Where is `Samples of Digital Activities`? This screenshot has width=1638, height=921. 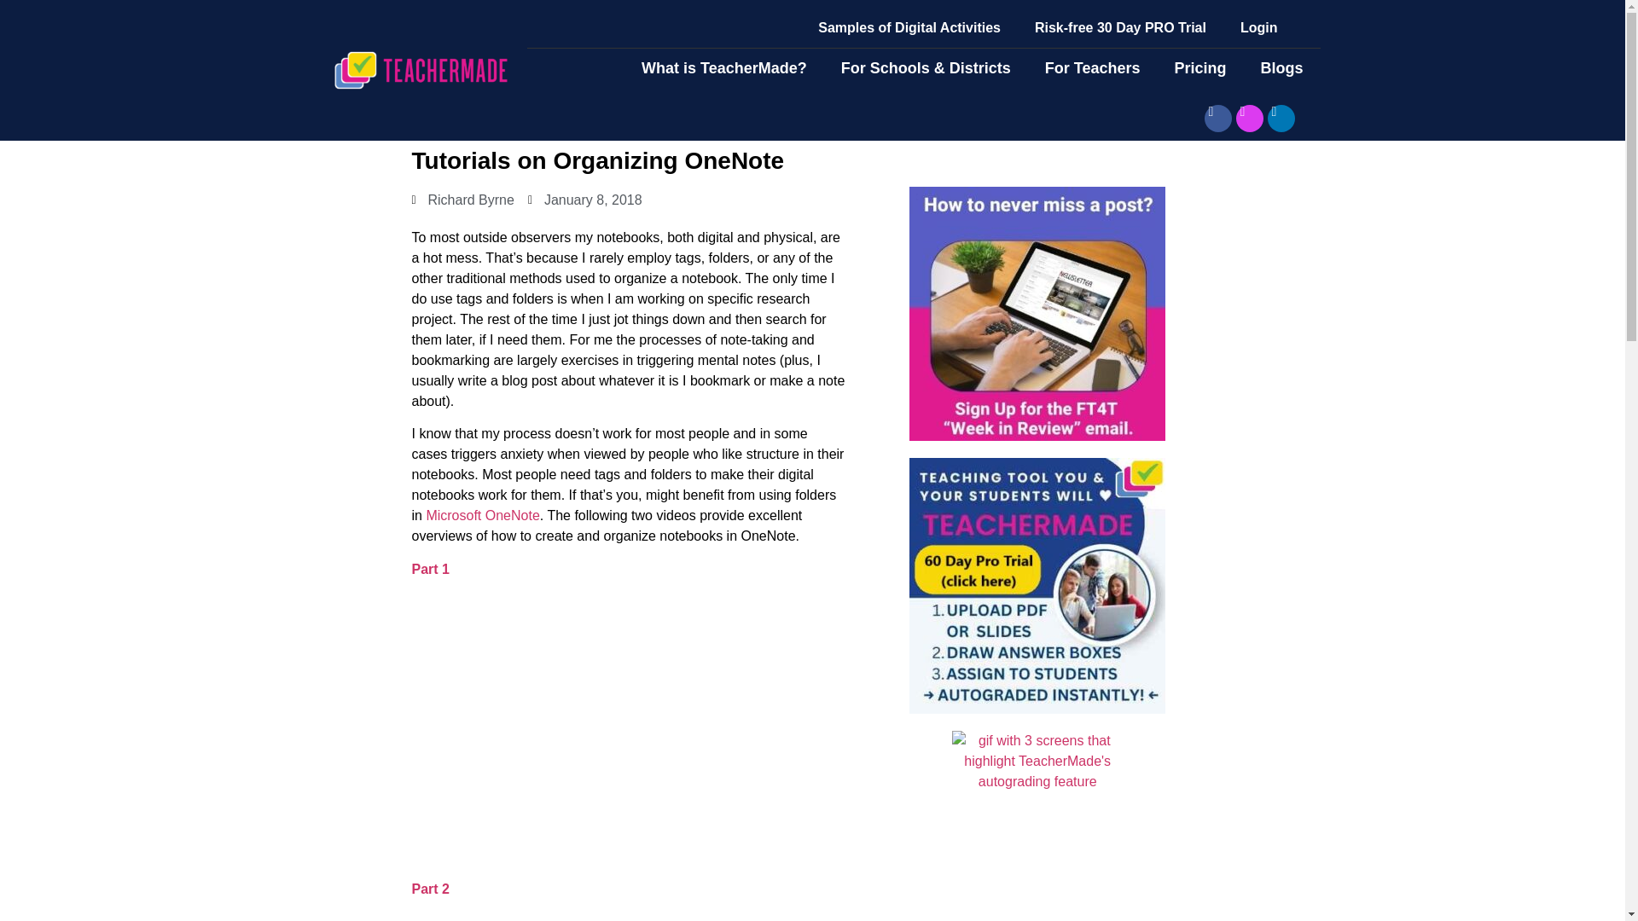 Samples of Digital Activities is located at coordinates (909, 27).